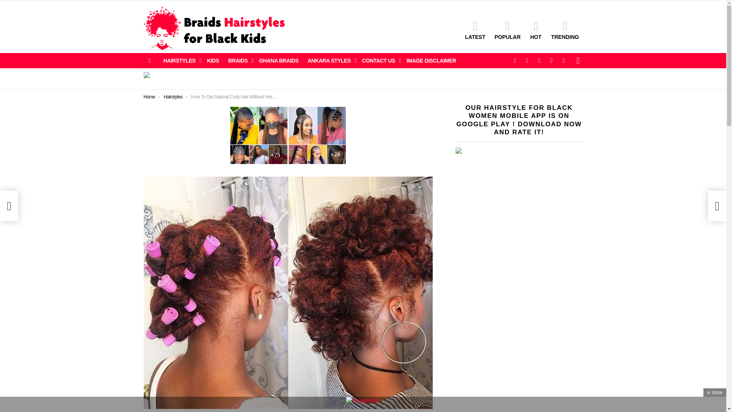 This screenshot has height=412, width=732. What do you see at coordinates (551, 60) in the screenshot?
I see `pinterest` at bounding box center [551, 60].